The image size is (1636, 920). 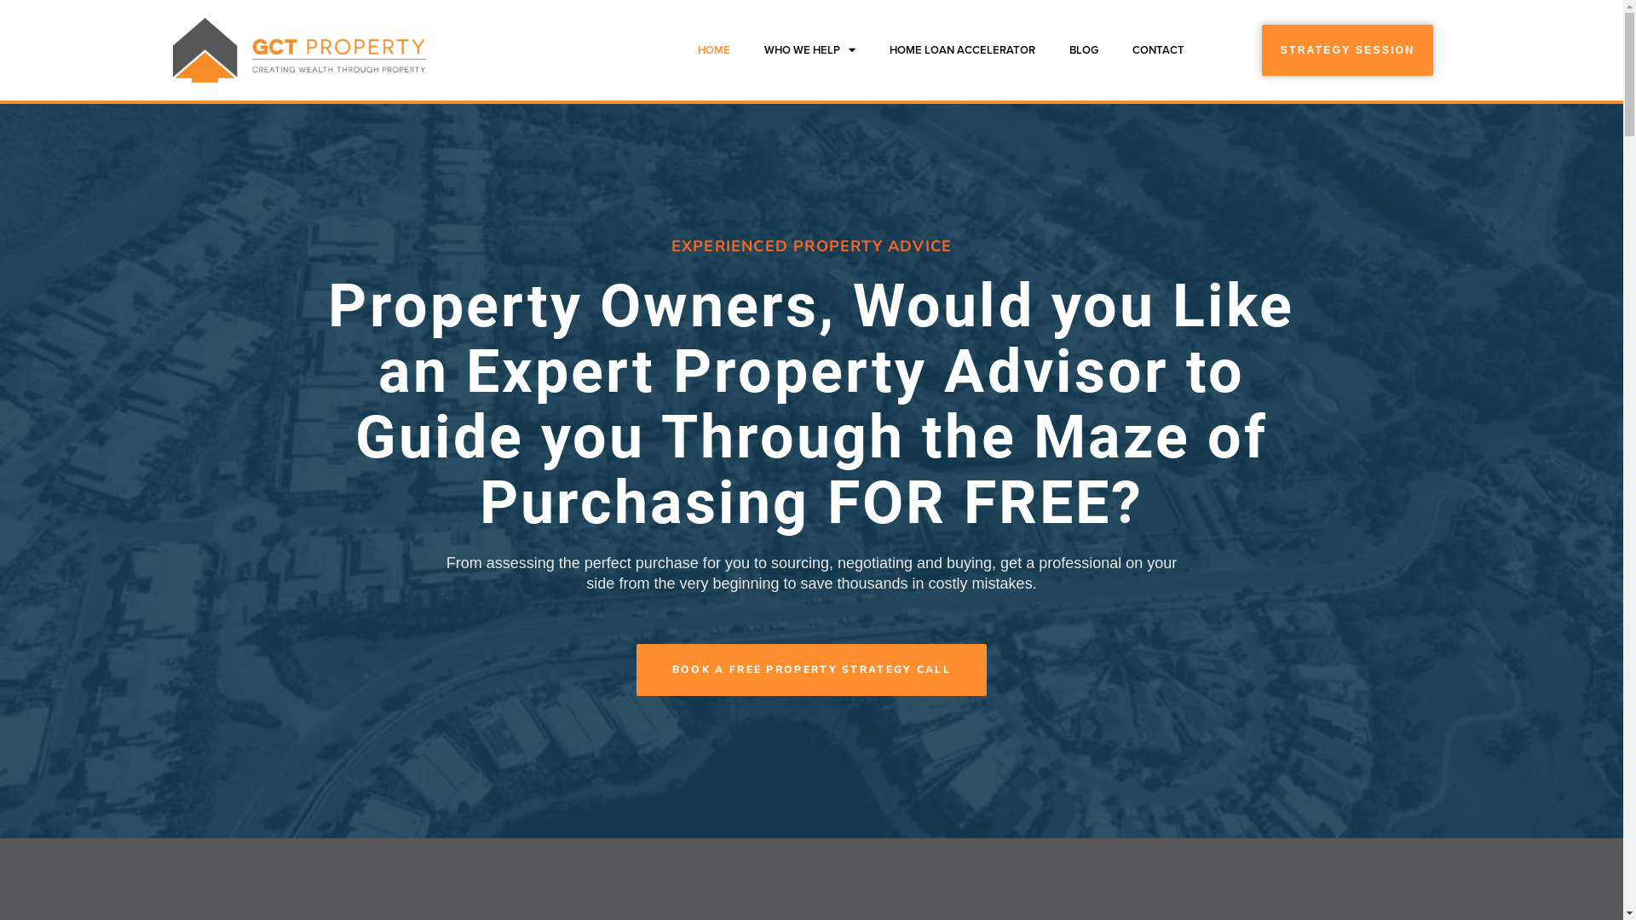 I want to click on WHO WE HELP, so click(x=809, y=50).